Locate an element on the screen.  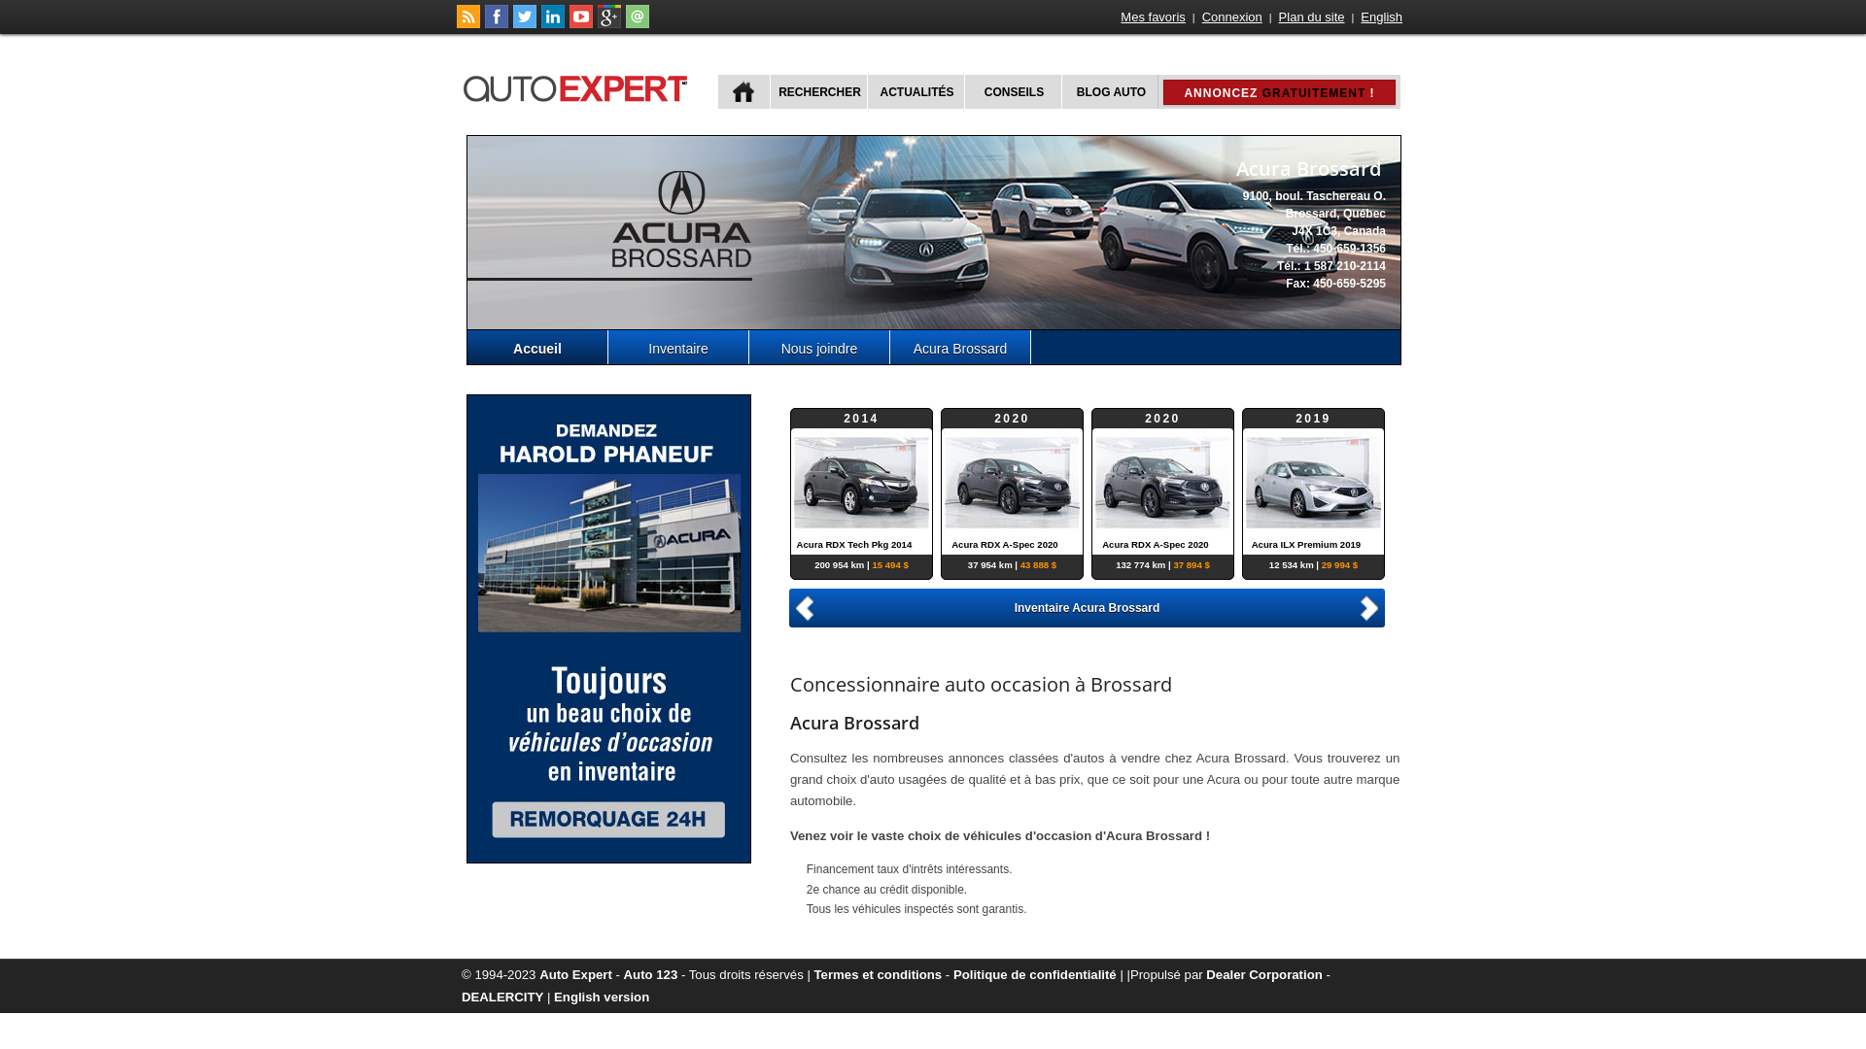
BLOG AUTO is located at coordinates (1110, 91).